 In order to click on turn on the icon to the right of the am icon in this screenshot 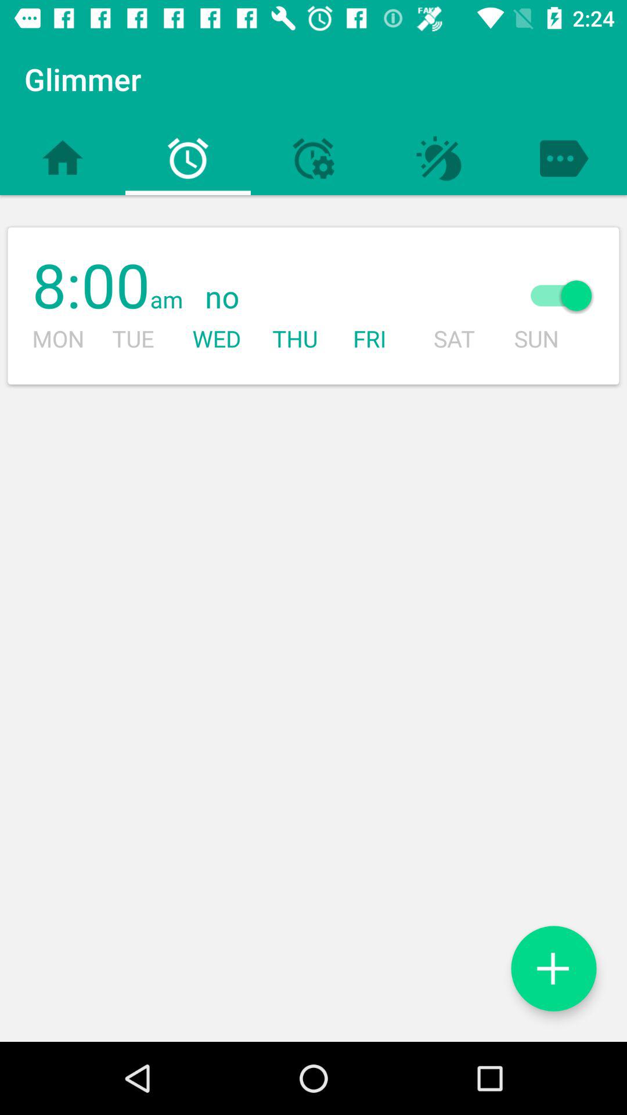, I will do `click(340, 297)`.